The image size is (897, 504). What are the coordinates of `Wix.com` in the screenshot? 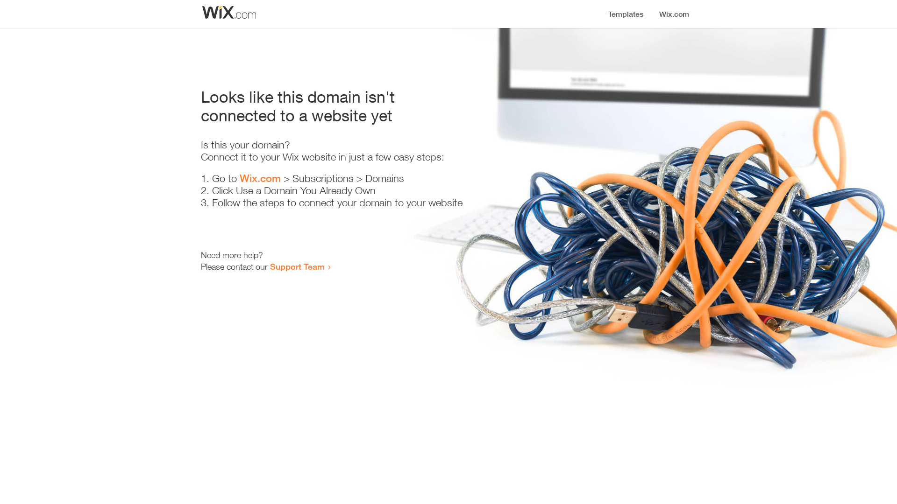 It's located at (260, 178).